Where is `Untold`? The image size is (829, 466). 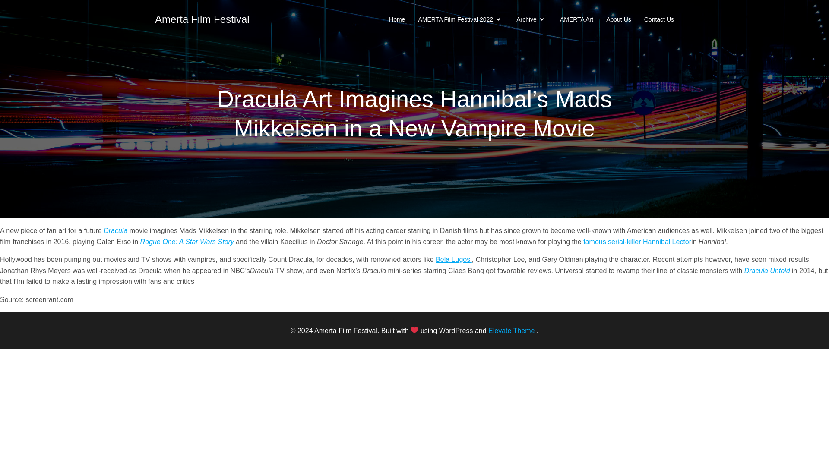
Untold is located at coordinates (780, 271).